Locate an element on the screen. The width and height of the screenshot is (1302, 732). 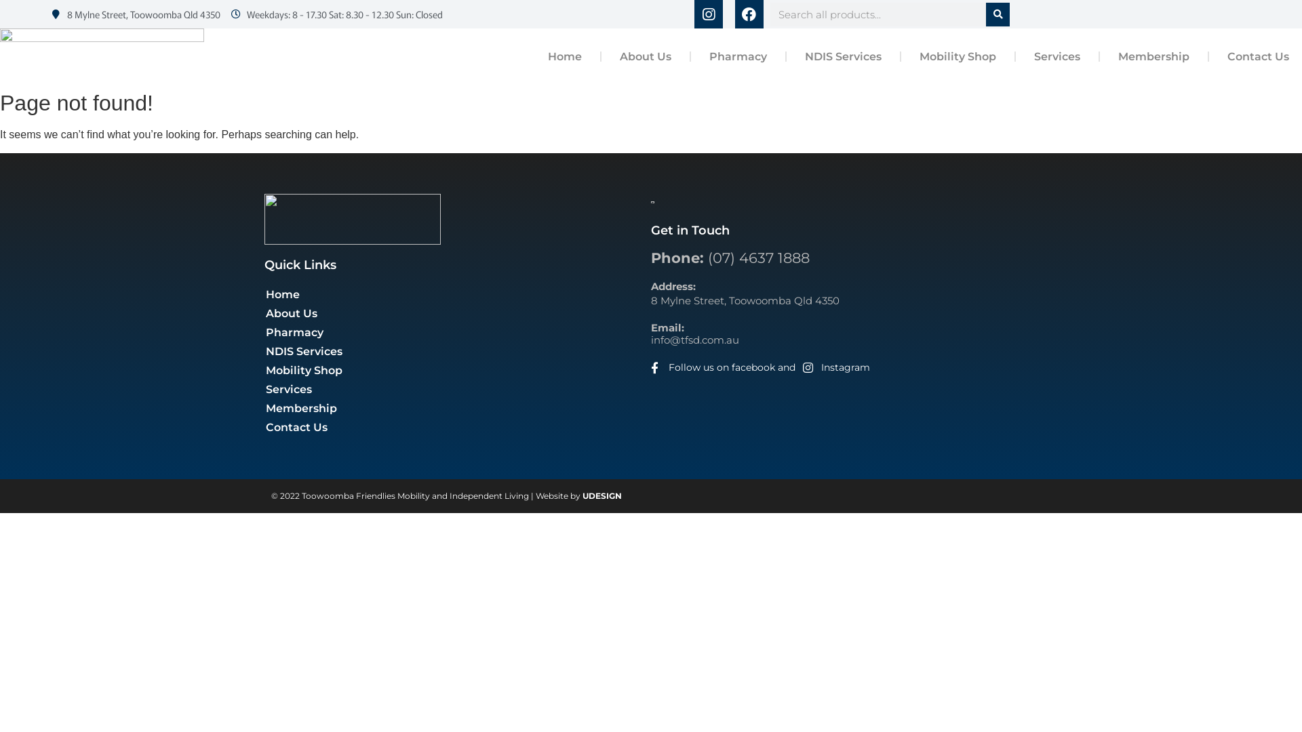
Home is located at coordinates (565, 57).